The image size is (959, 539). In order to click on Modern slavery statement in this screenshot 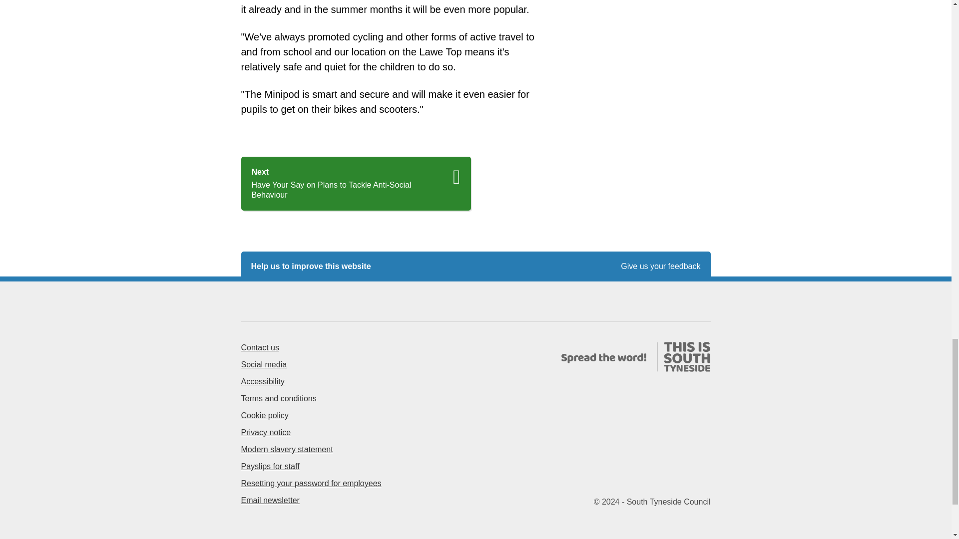, I will do `click(287, 449)`.